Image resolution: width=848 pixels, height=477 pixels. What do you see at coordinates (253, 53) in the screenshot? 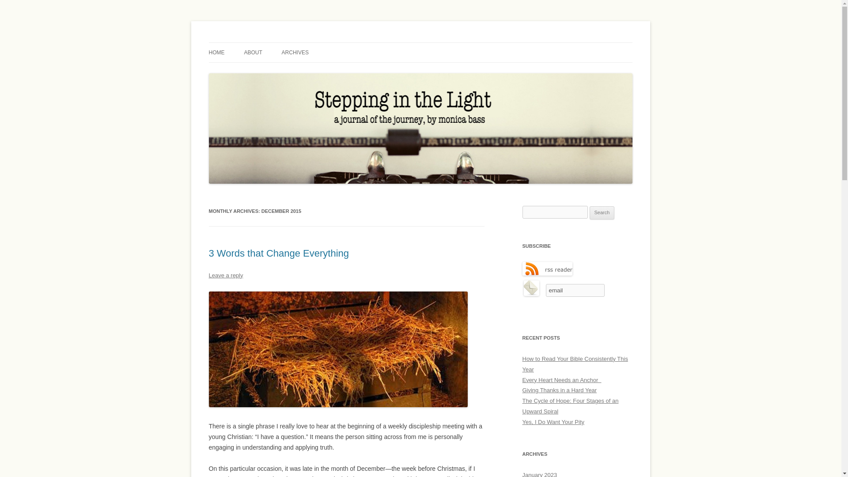
I see `ABOUT` at bounding box center [253, 53].